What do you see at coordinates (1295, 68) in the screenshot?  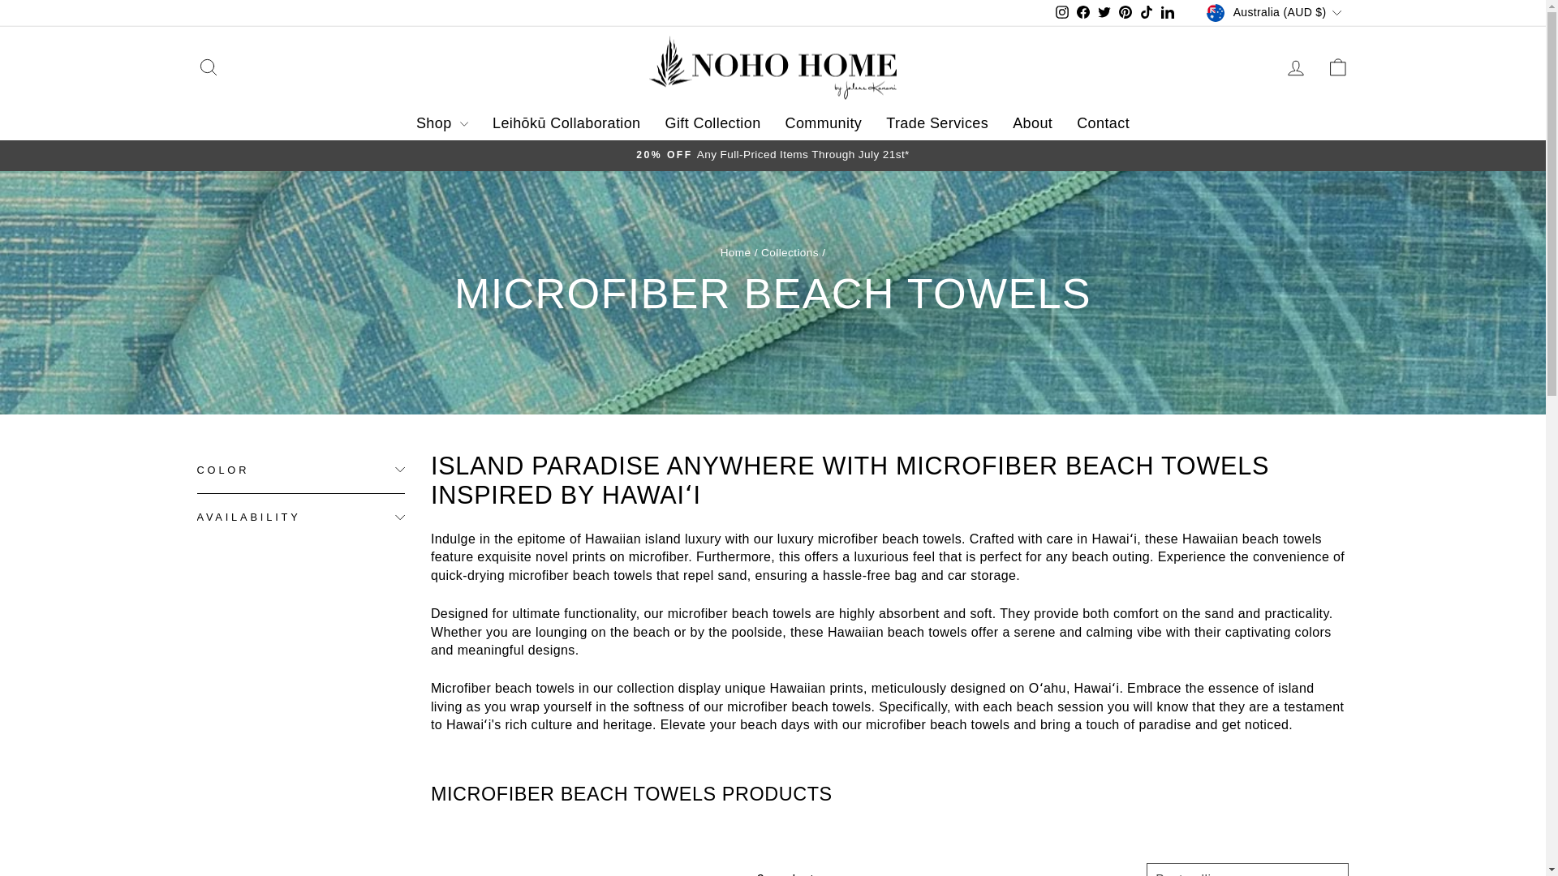 I see `account` at bounding box center [1295, 68].